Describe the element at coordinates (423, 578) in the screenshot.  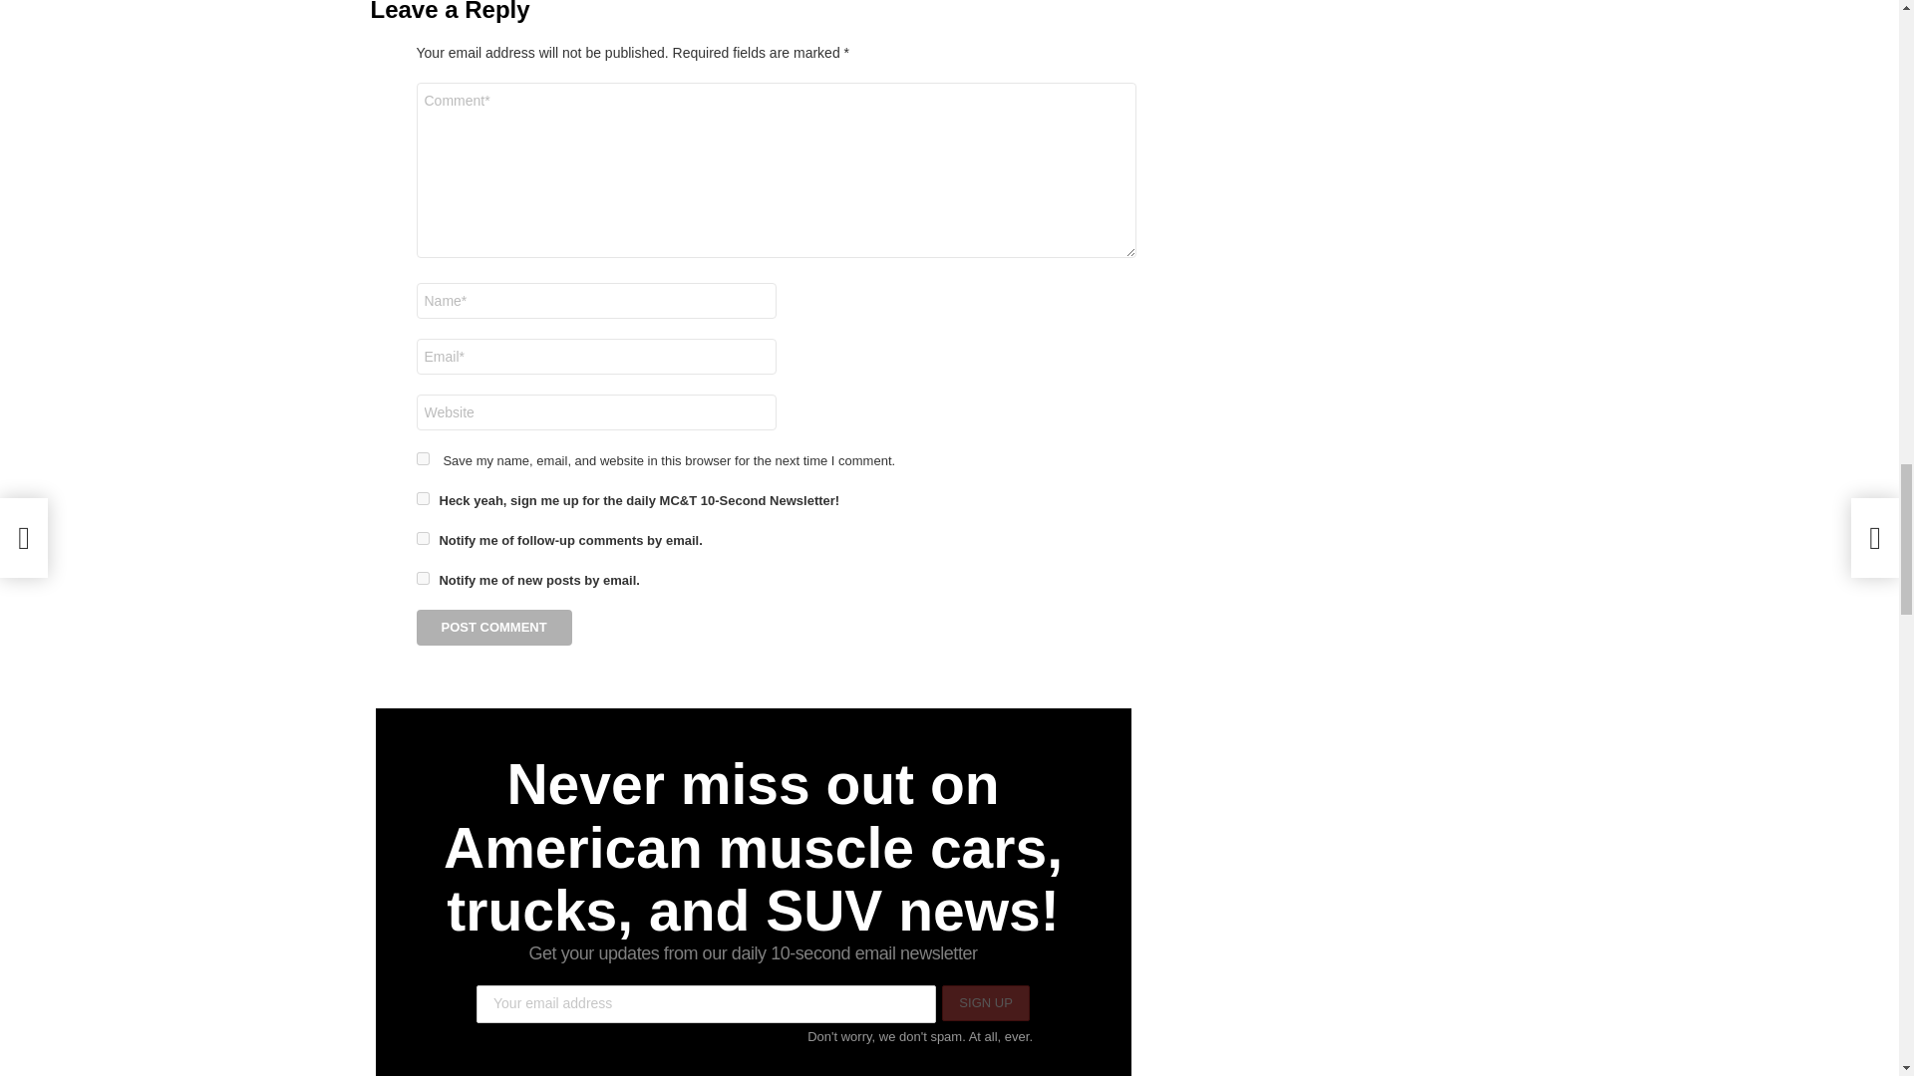
I see `subscribe` at that location.